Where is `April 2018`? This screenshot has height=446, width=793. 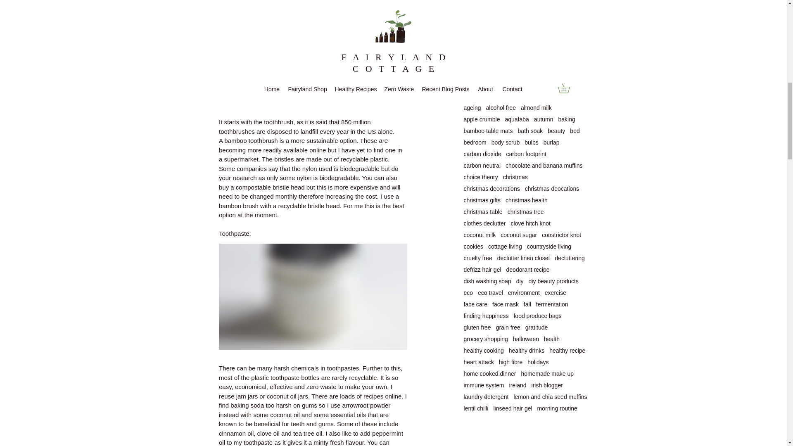
April 2018 is located at coordinates (525, 8).